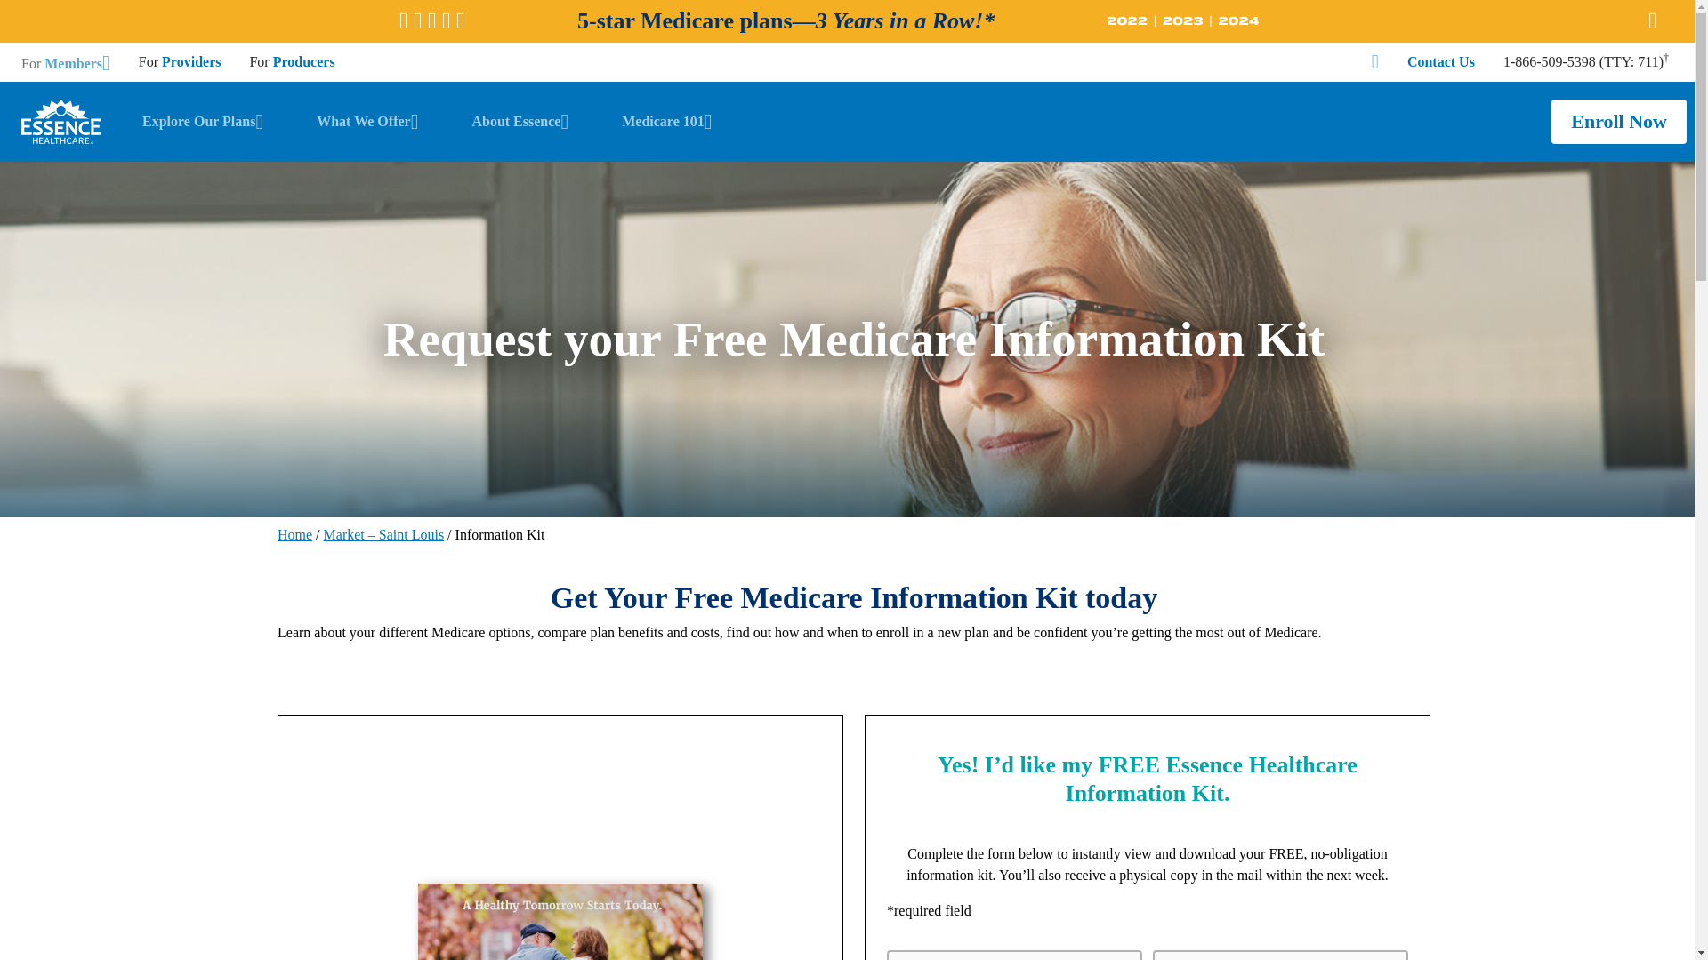  I want to click on Providers, so click(190, 62).